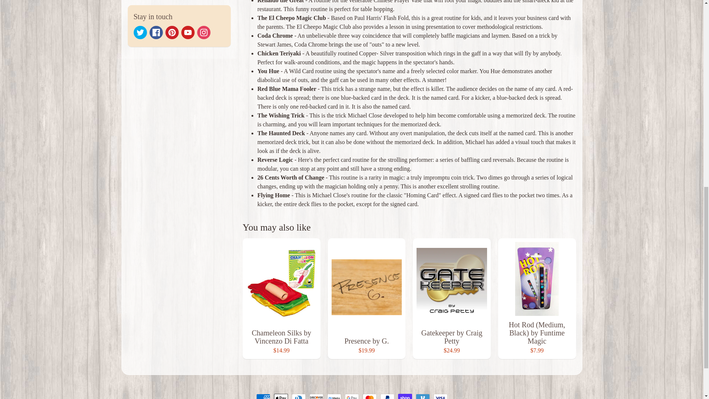 This screenshot has height=399, width=709. What do you see at coordinates (316, 396) in the screenshot?
I see `Discover` at bounding box center [316, 396].